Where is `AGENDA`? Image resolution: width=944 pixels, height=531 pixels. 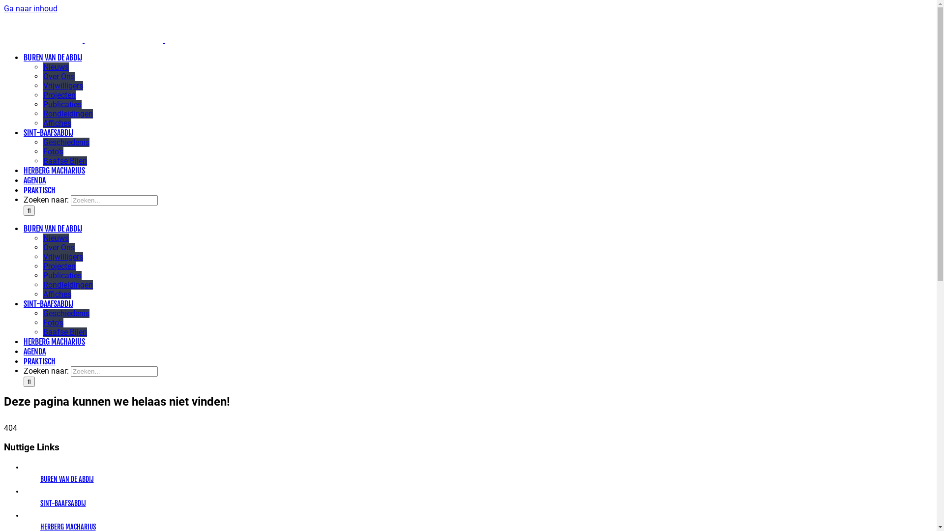 AGENDA is located at coordinates (34, 180).